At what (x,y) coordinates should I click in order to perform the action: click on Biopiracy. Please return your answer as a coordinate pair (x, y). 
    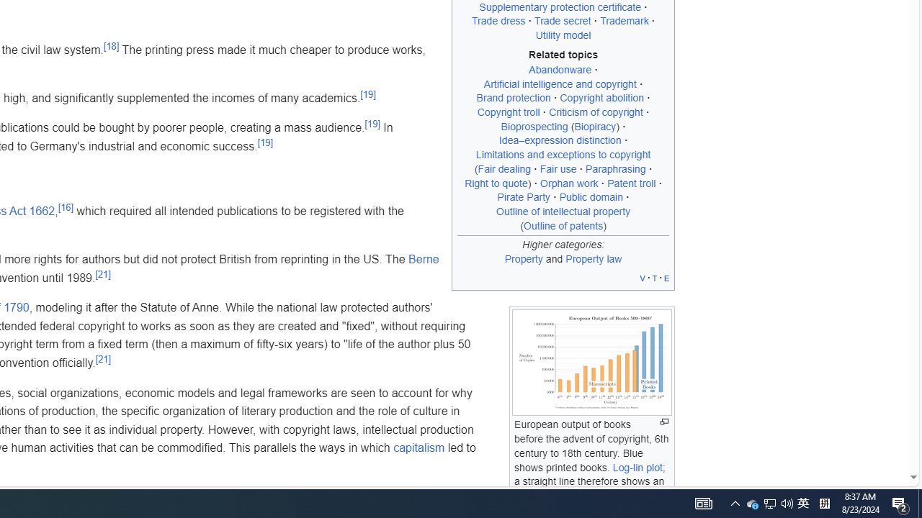
    Looking at the image, I should click on (595, 127).